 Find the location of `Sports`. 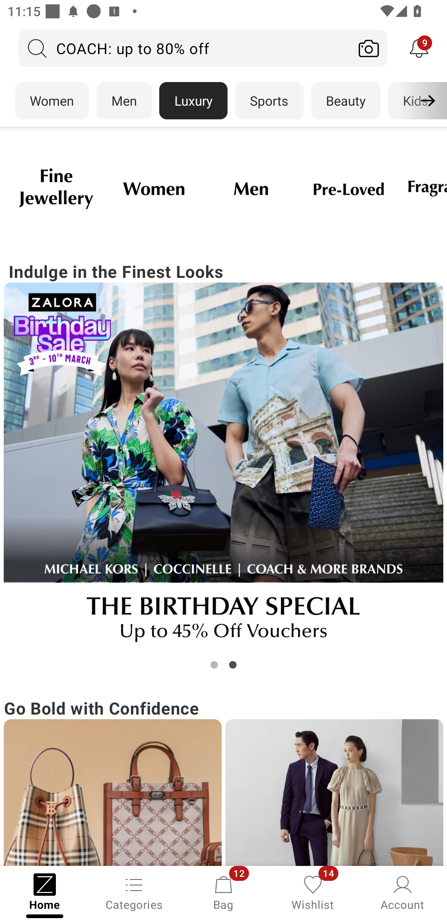

Sports is located at coordinates (269, 101).